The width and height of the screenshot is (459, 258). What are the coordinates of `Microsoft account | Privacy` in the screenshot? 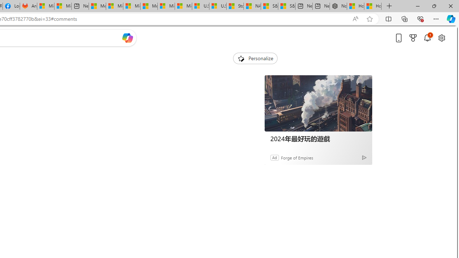 It's located at (114, 6).